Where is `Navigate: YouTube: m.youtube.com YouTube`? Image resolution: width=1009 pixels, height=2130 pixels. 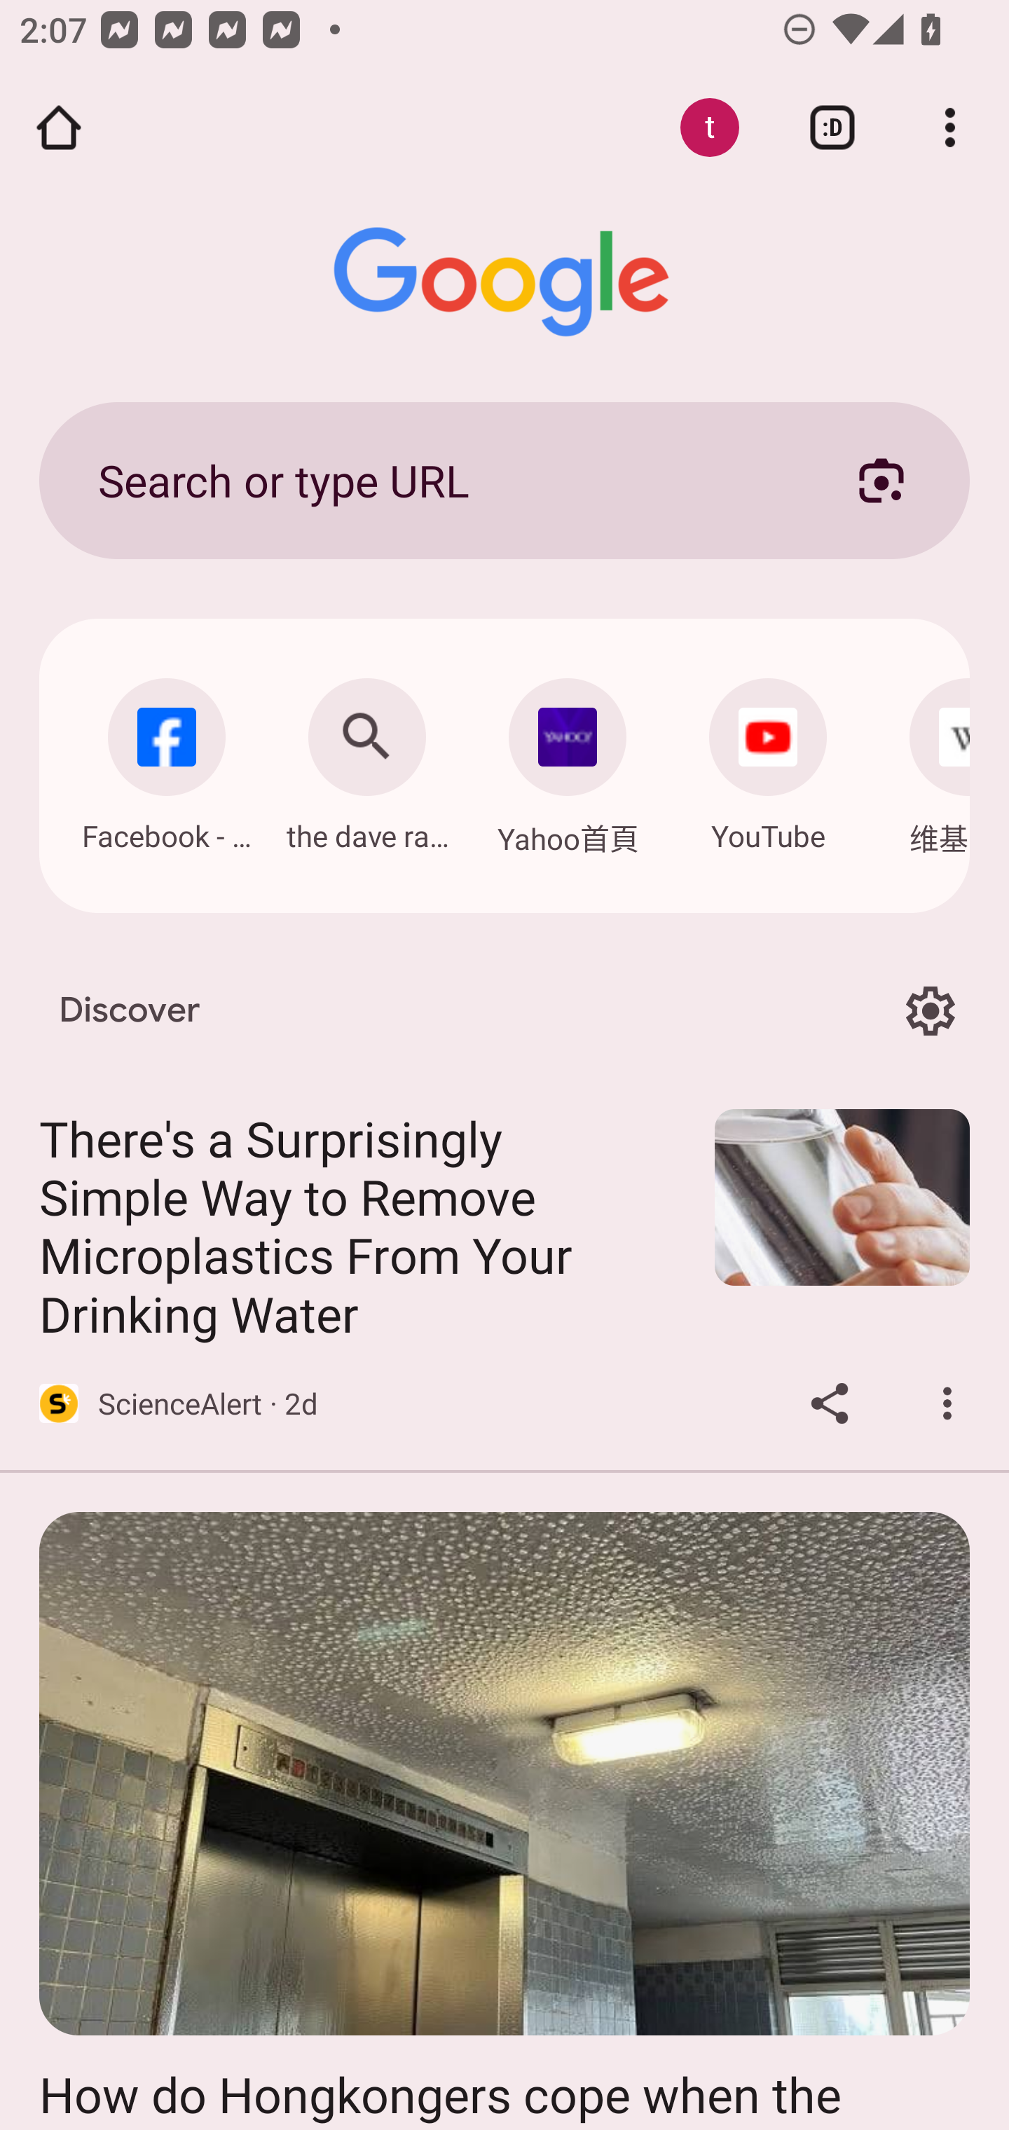
Navigate: YouTube: m.youtube.com YouTube is located at coordinates (768, 758).